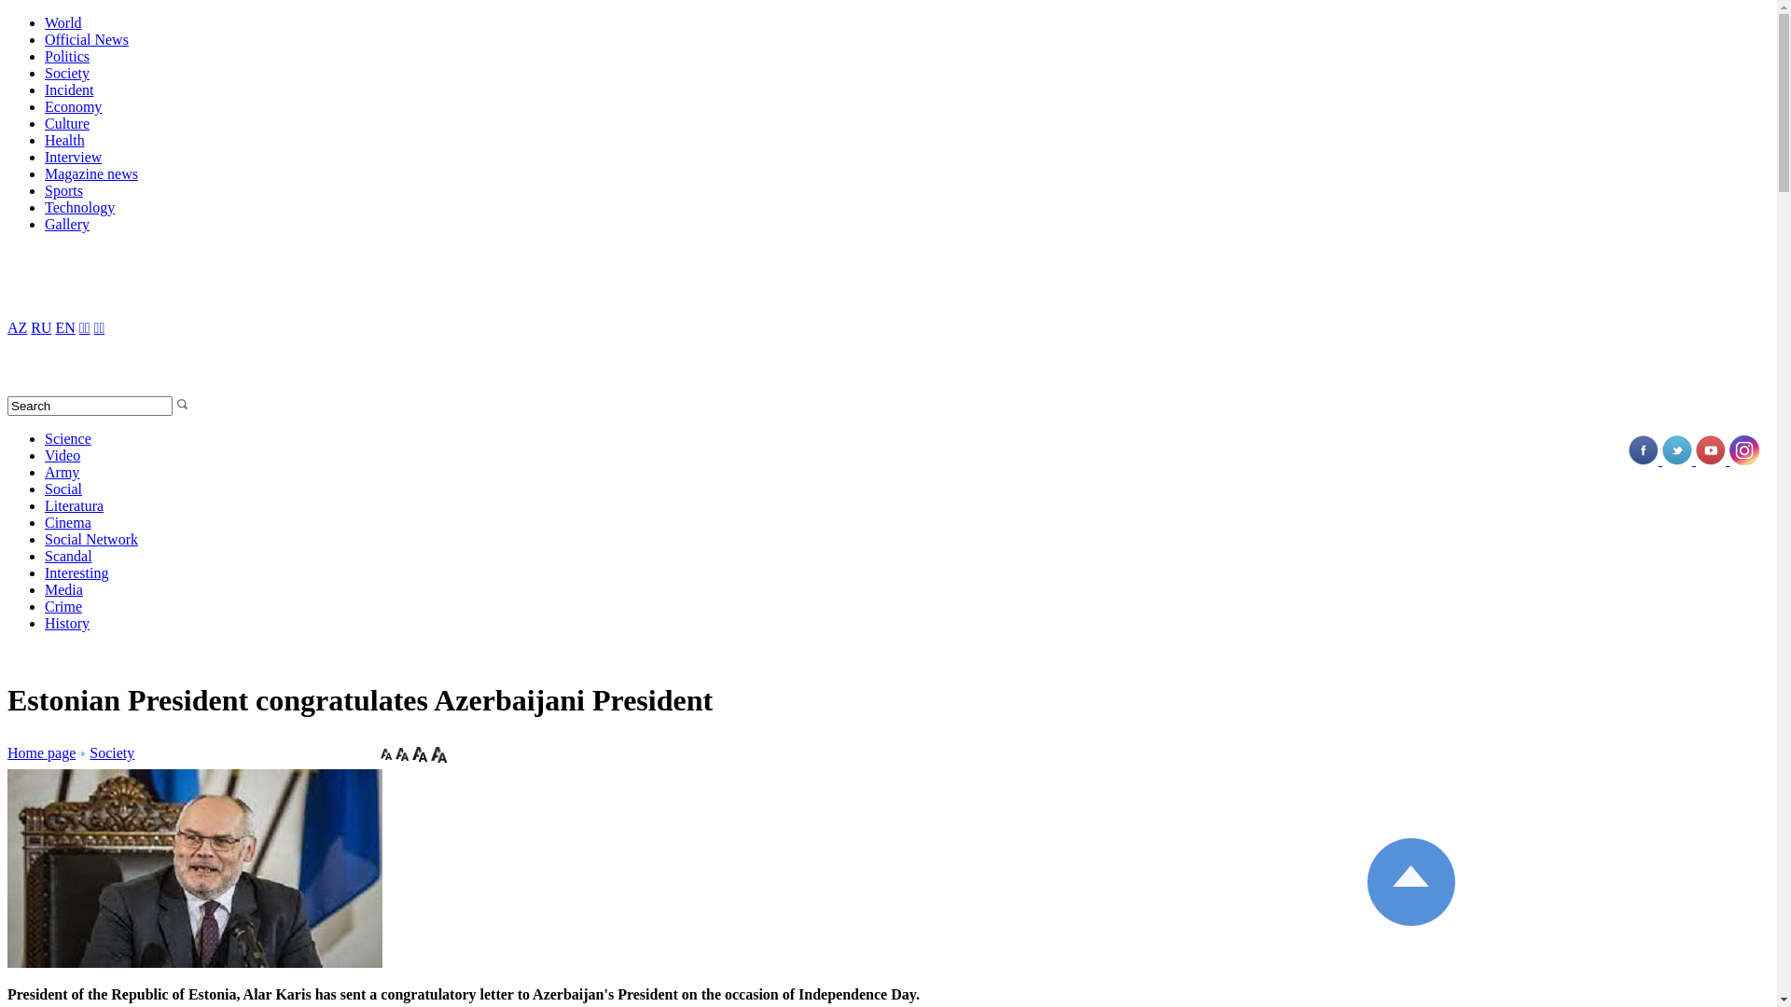  What do you see at coordinates (62, 472) in the screenshot?
I see `Army` at bounding box center [62, 472].